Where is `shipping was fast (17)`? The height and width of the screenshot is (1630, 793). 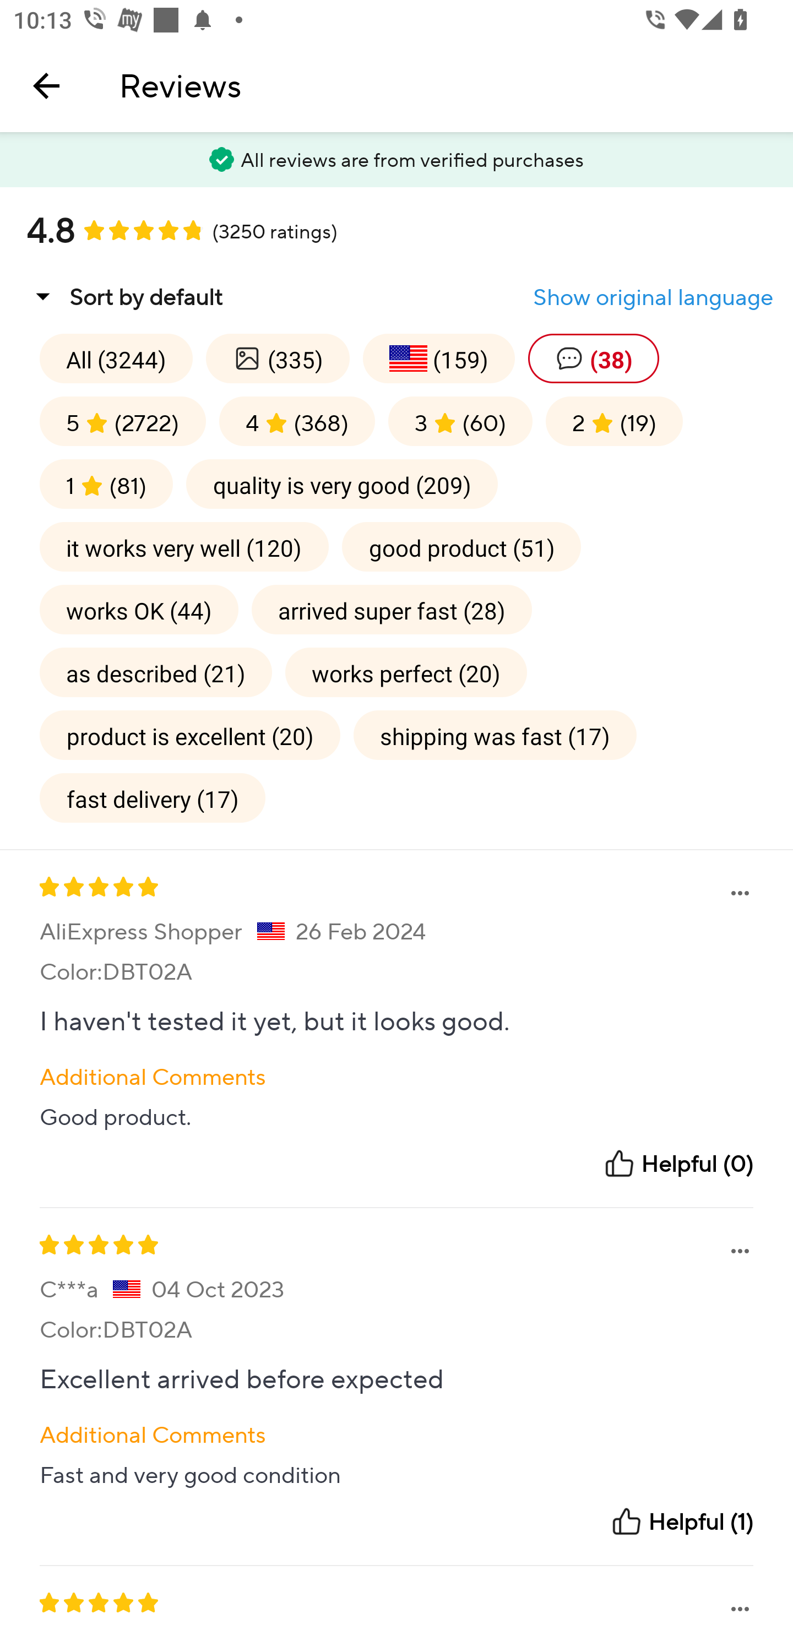
shipping was fast (17) is located at coordinates (495, 735).